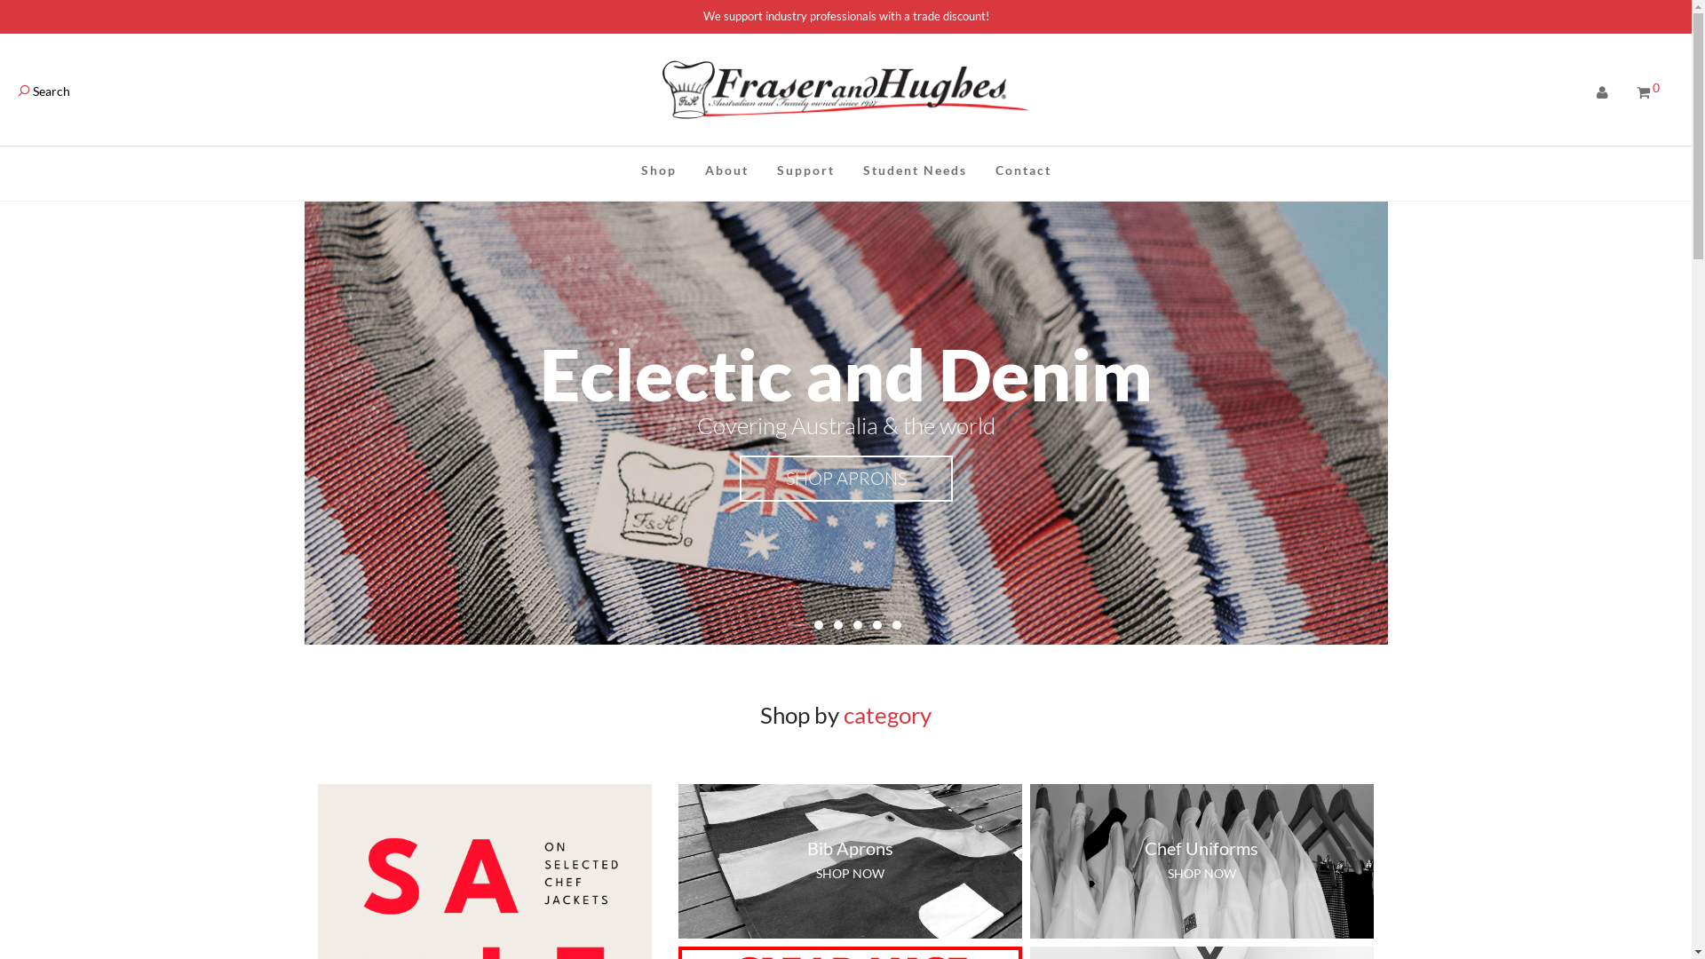 The image size is (1705, 959). I want to click on Student Needs, so click(915, 170).